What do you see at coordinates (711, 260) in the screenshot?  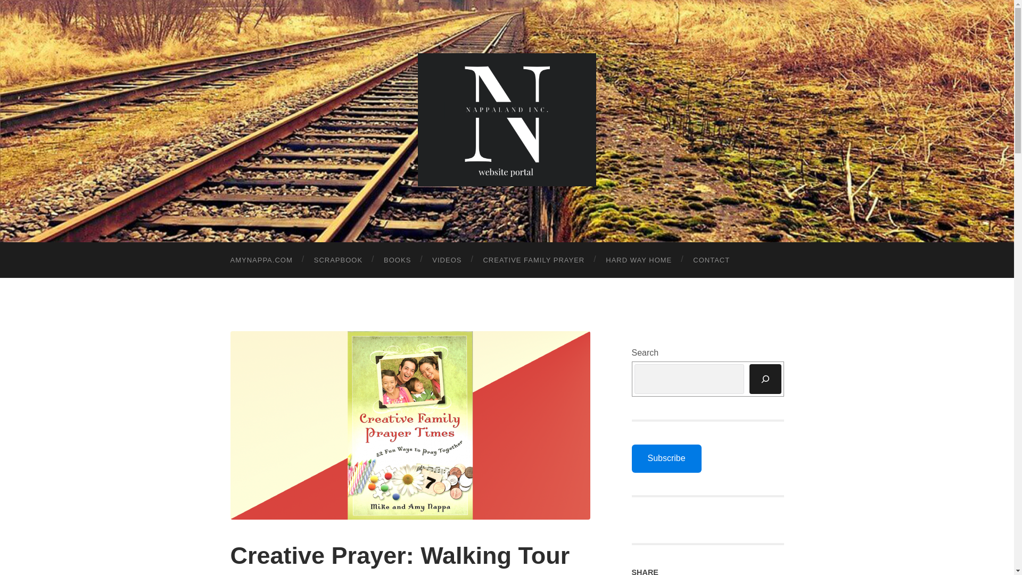 I see `CONTACT` at bounding box center [711, 260].